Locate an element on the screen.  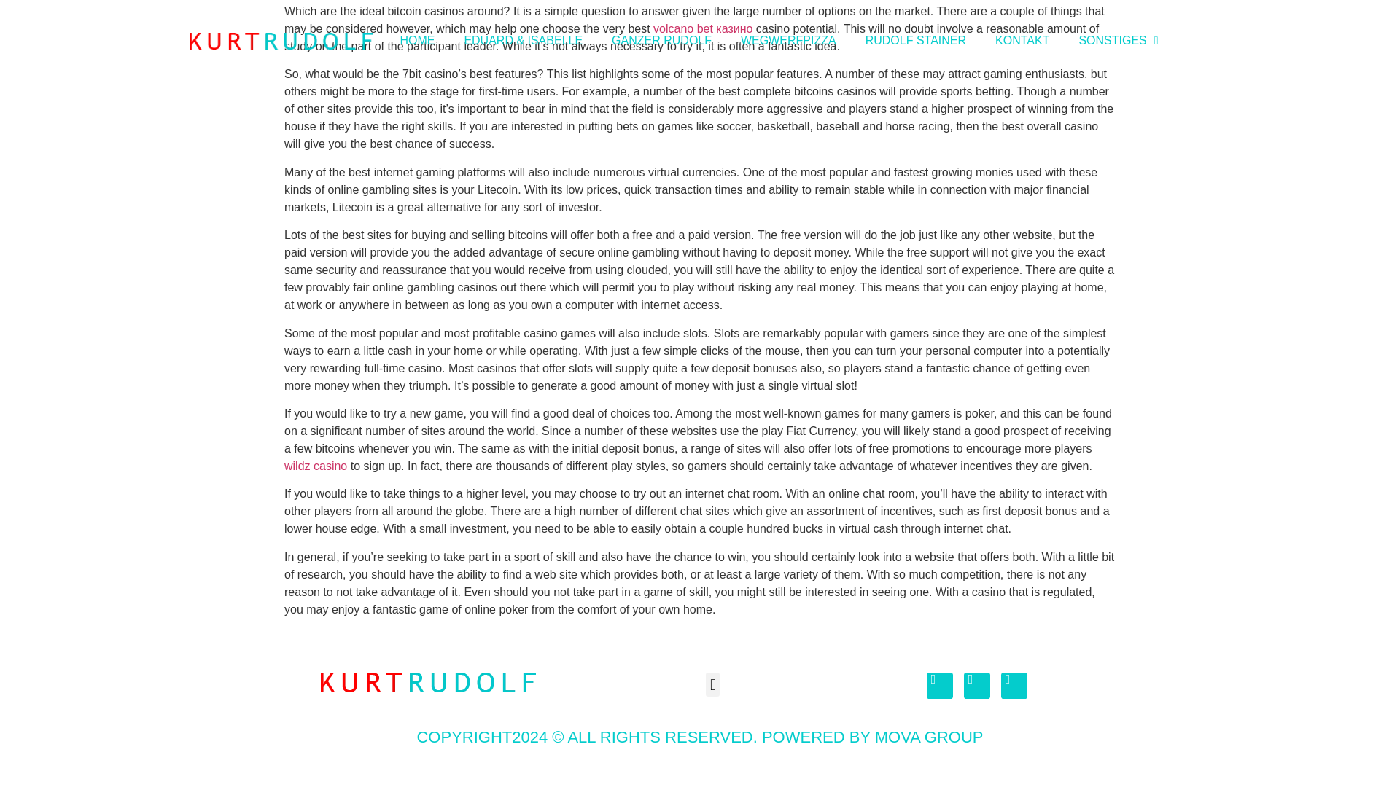
KONTAKT is located at coordinates (1022, 41).